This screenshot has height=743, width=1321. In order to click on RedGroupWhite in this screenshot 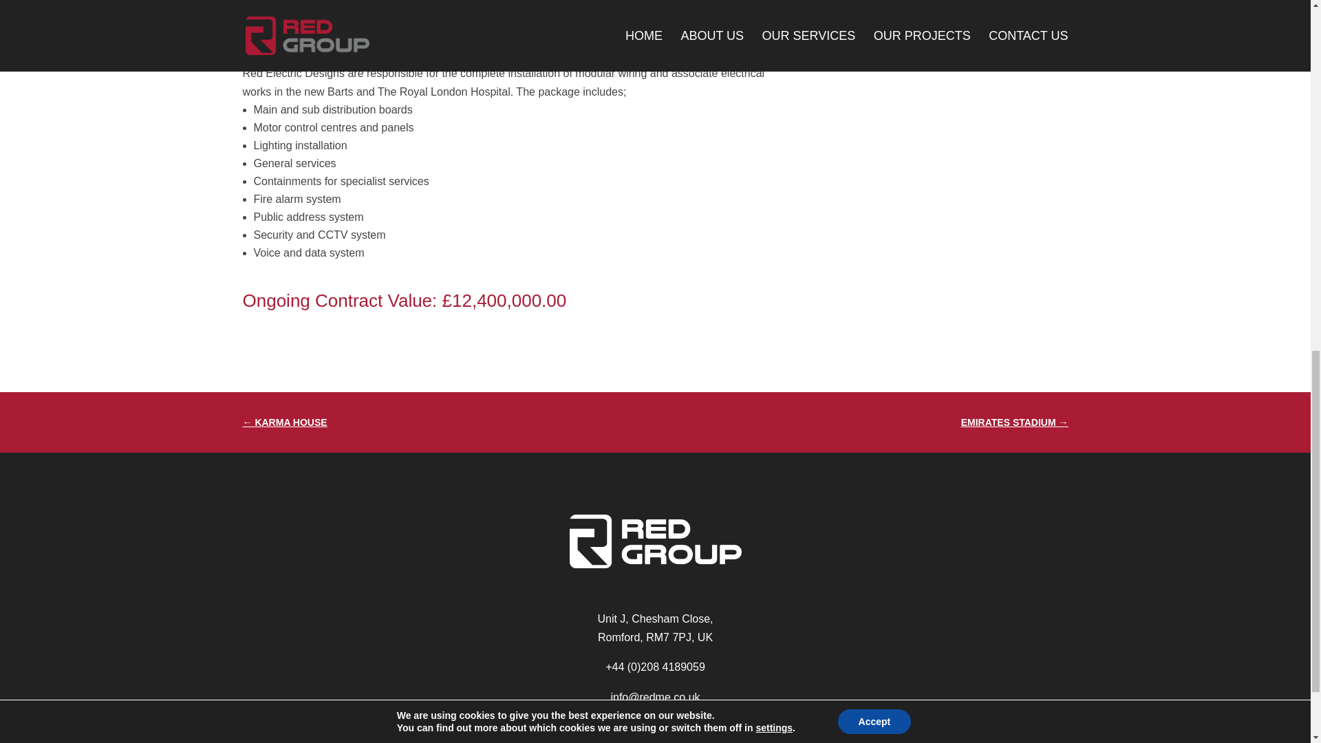, I will do `click(655, 541)`.